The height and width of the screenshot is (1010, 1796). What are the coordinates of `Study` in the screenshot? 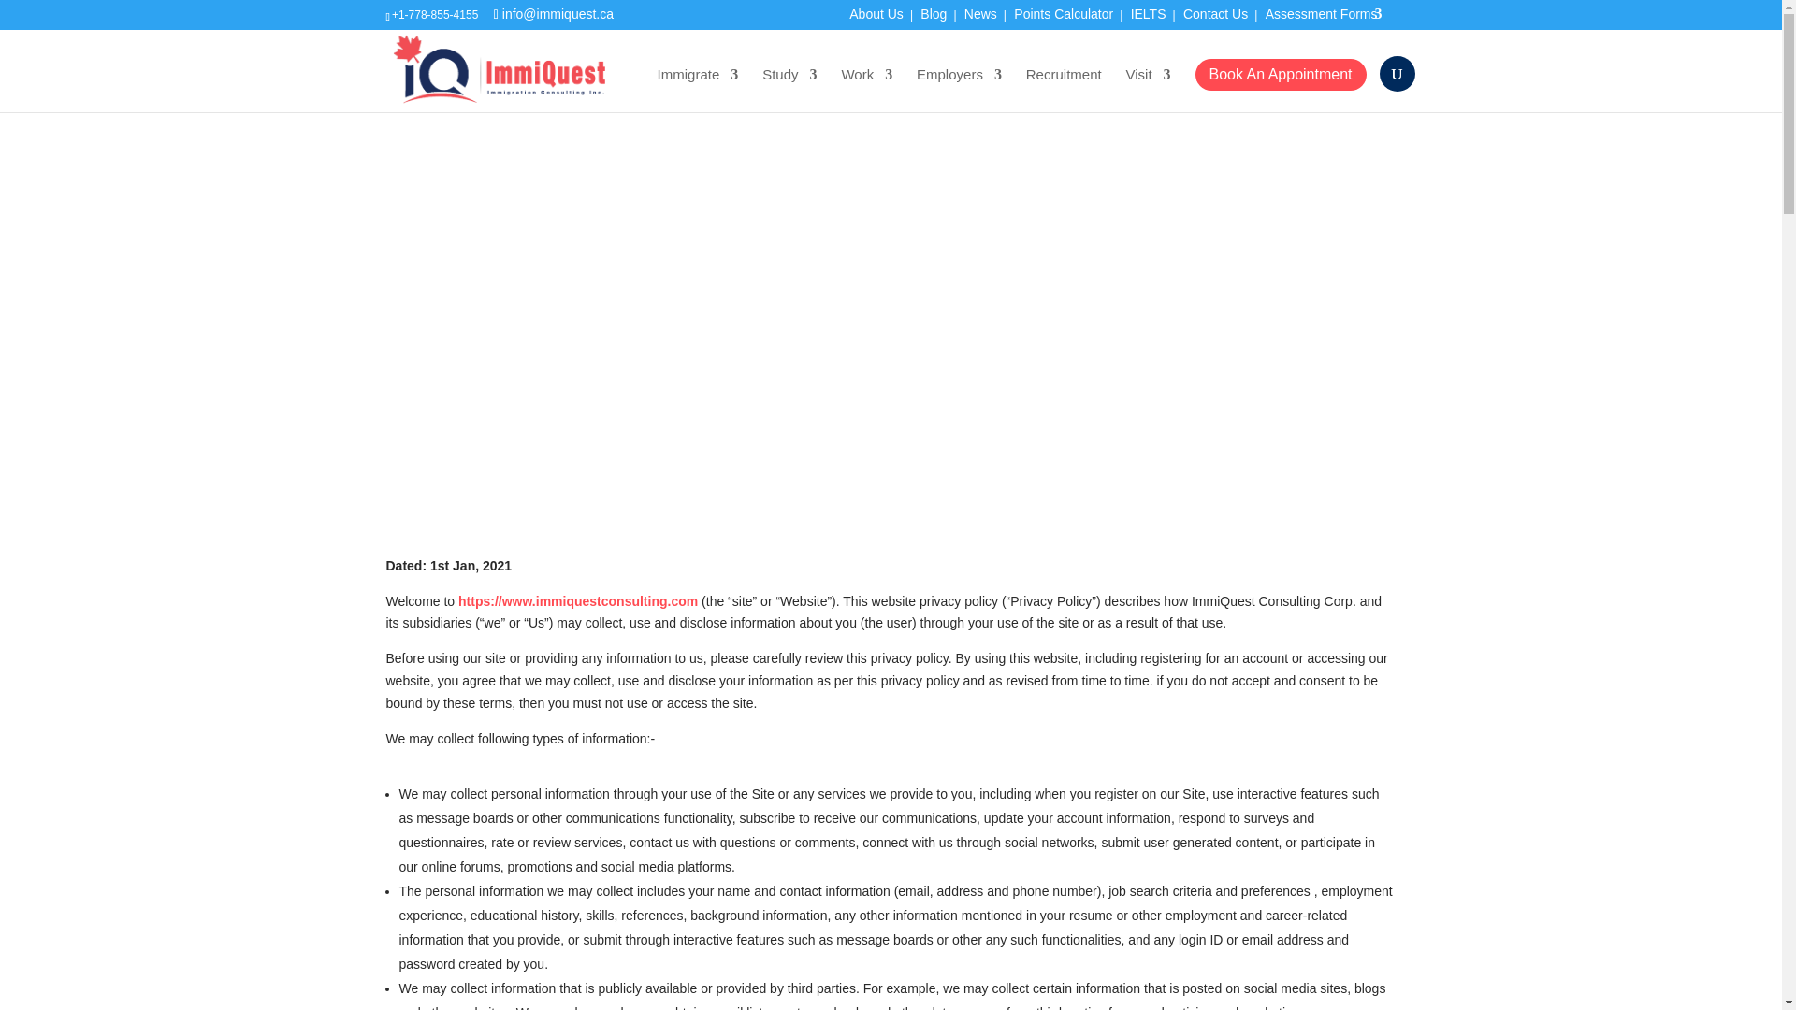 It's located at (789, 90).